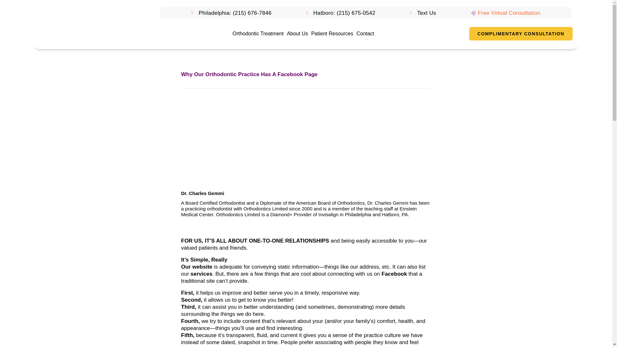 The image size is (617, 347). What do you see at coordinates (423, 13) in the screenshot?
I see `Text Us` at bounding box center [423, 13].